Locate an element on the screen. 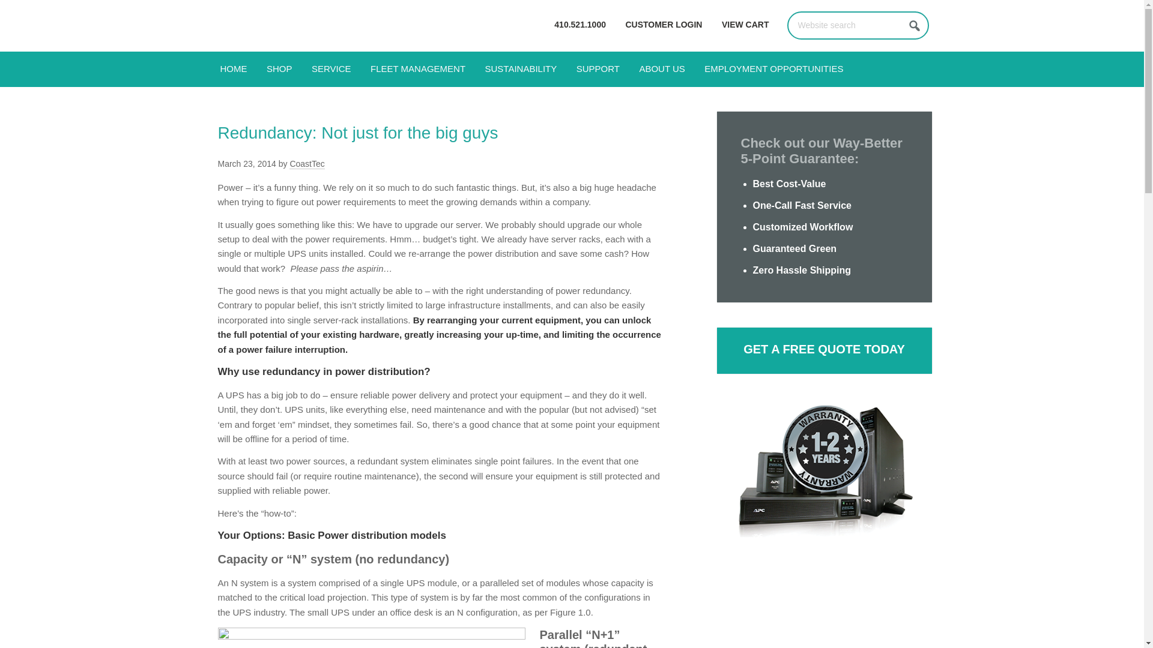 Image resolution: width=1153 pixels, height=648 pixels. VIEW CART is located at coordinates (745, 25).